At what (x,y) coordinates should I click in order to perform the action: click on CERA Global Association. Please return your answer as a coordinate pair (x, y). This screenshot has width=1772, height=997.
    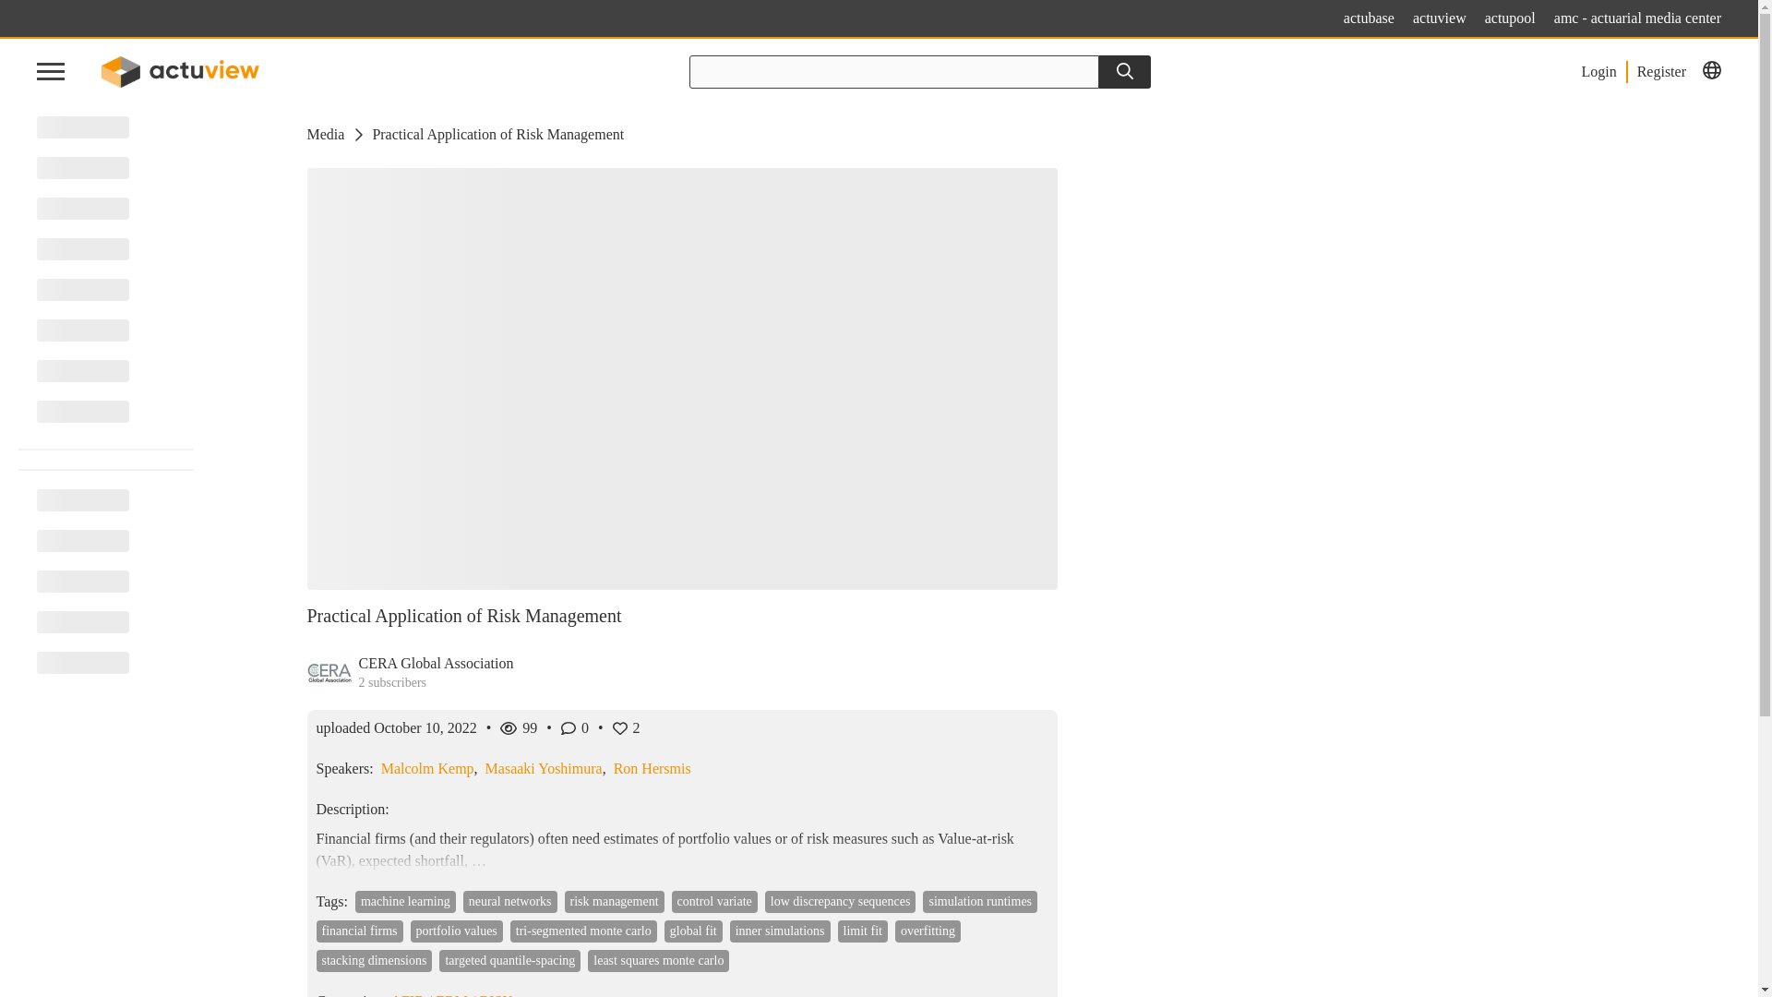
    Looking at the image, I should click on (436, 663).